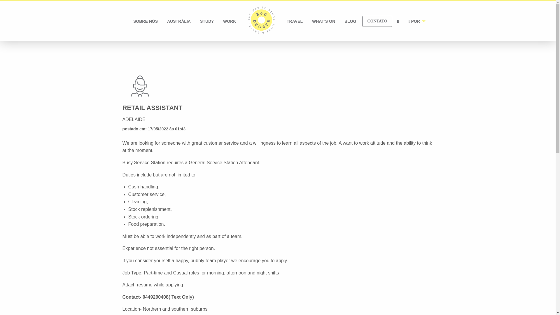  I want to click on WORK, so click(229, 21).